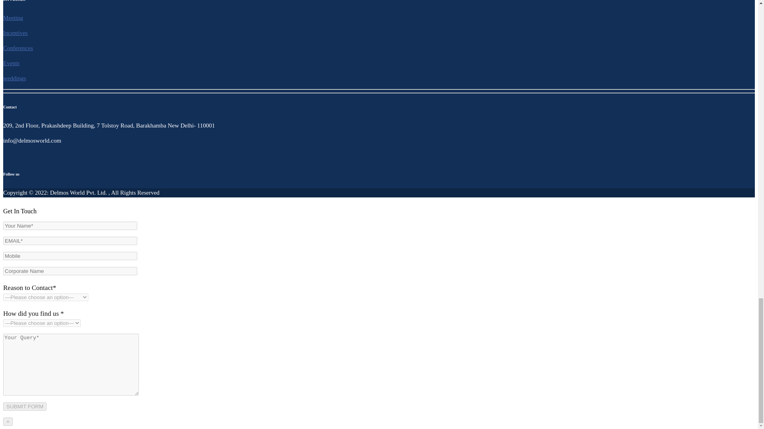  What do you see at coordinates (14, 78) in the screenshot?
I see `weddings` at bounding box center [14, 78].